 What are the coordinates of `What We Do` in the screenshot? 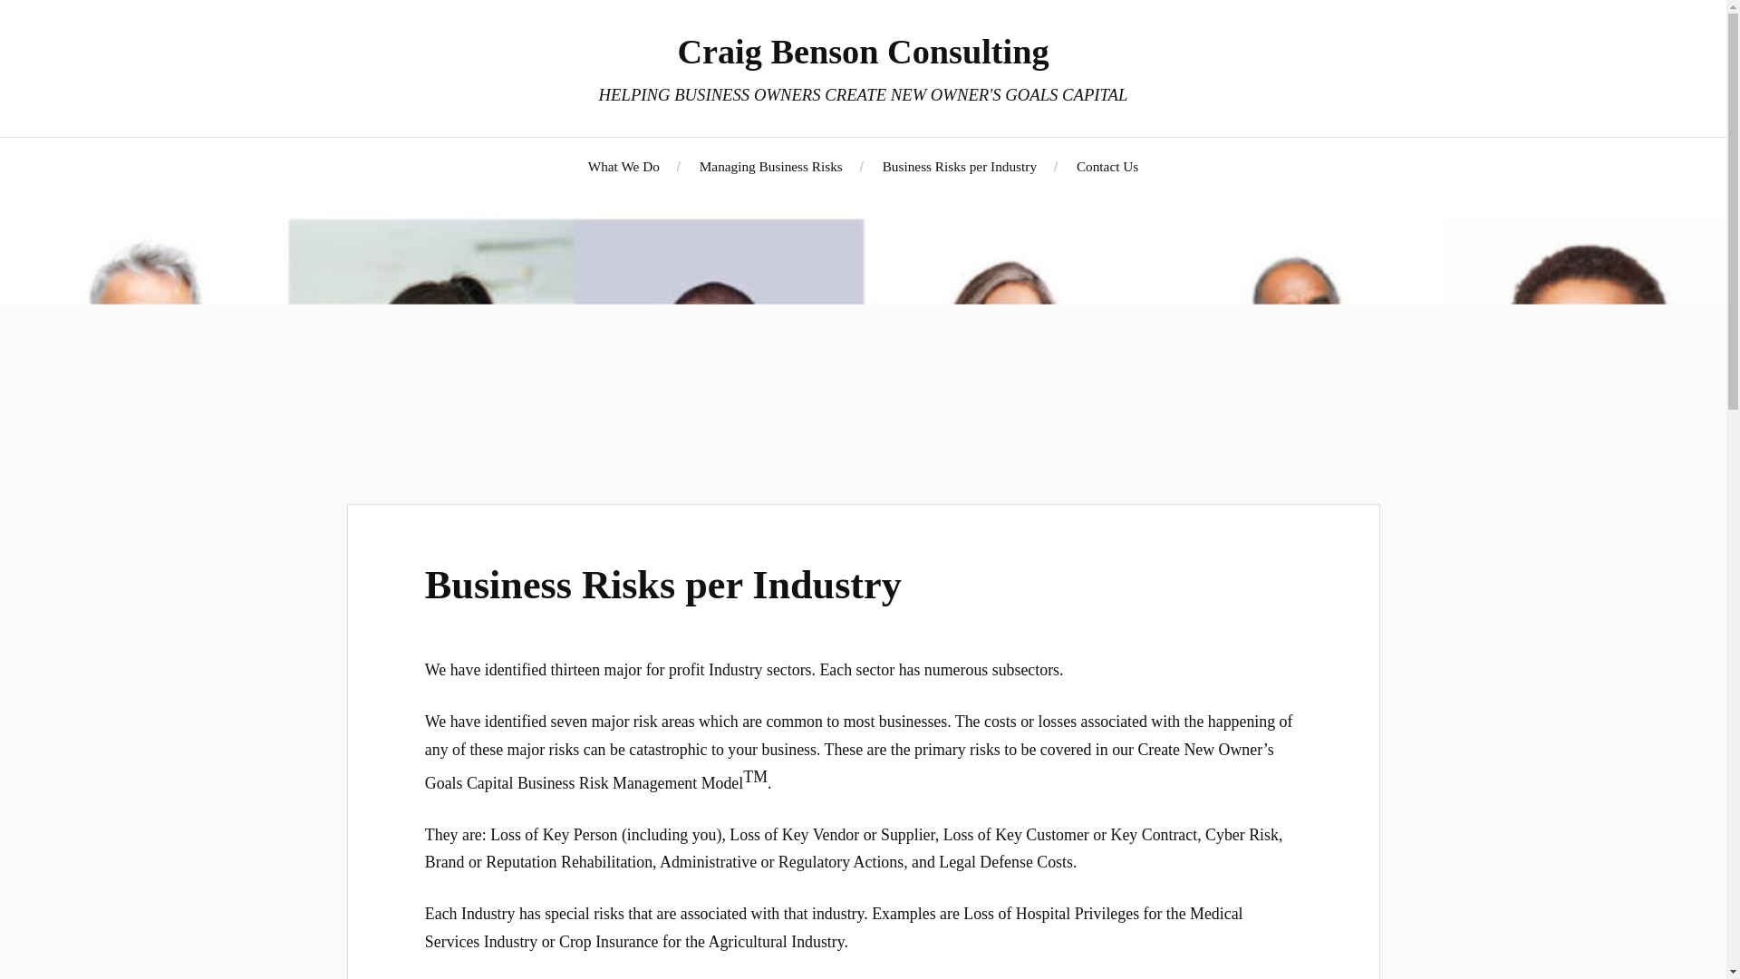 It's located at (623, 166).